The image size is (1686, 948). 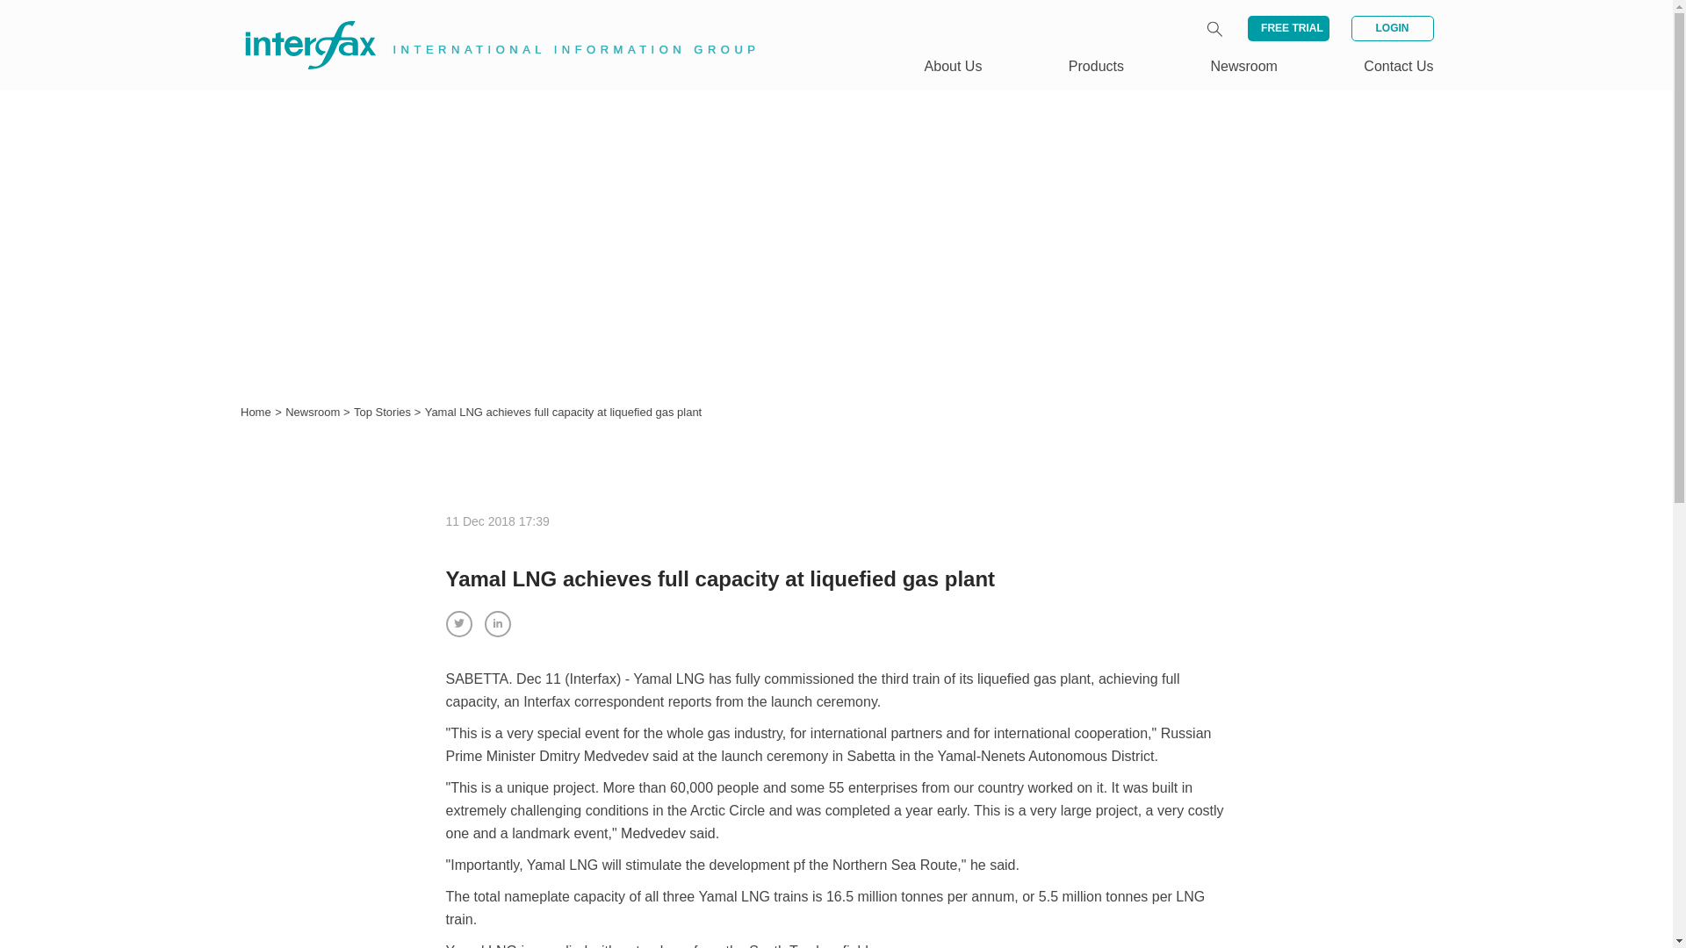 I want to click on Contact Us, so click(x=1398, y=66).